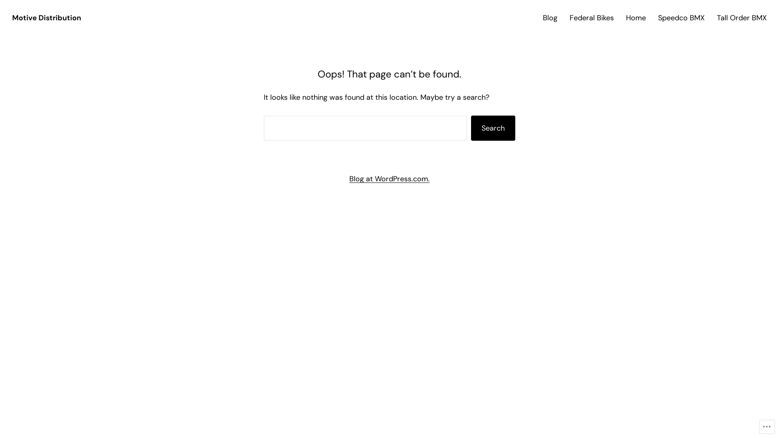 The image size is (779, 438). What do you see at coordinates (550, 18) in the screenshot?
I see `Blog` at bounding box center [550, 18].